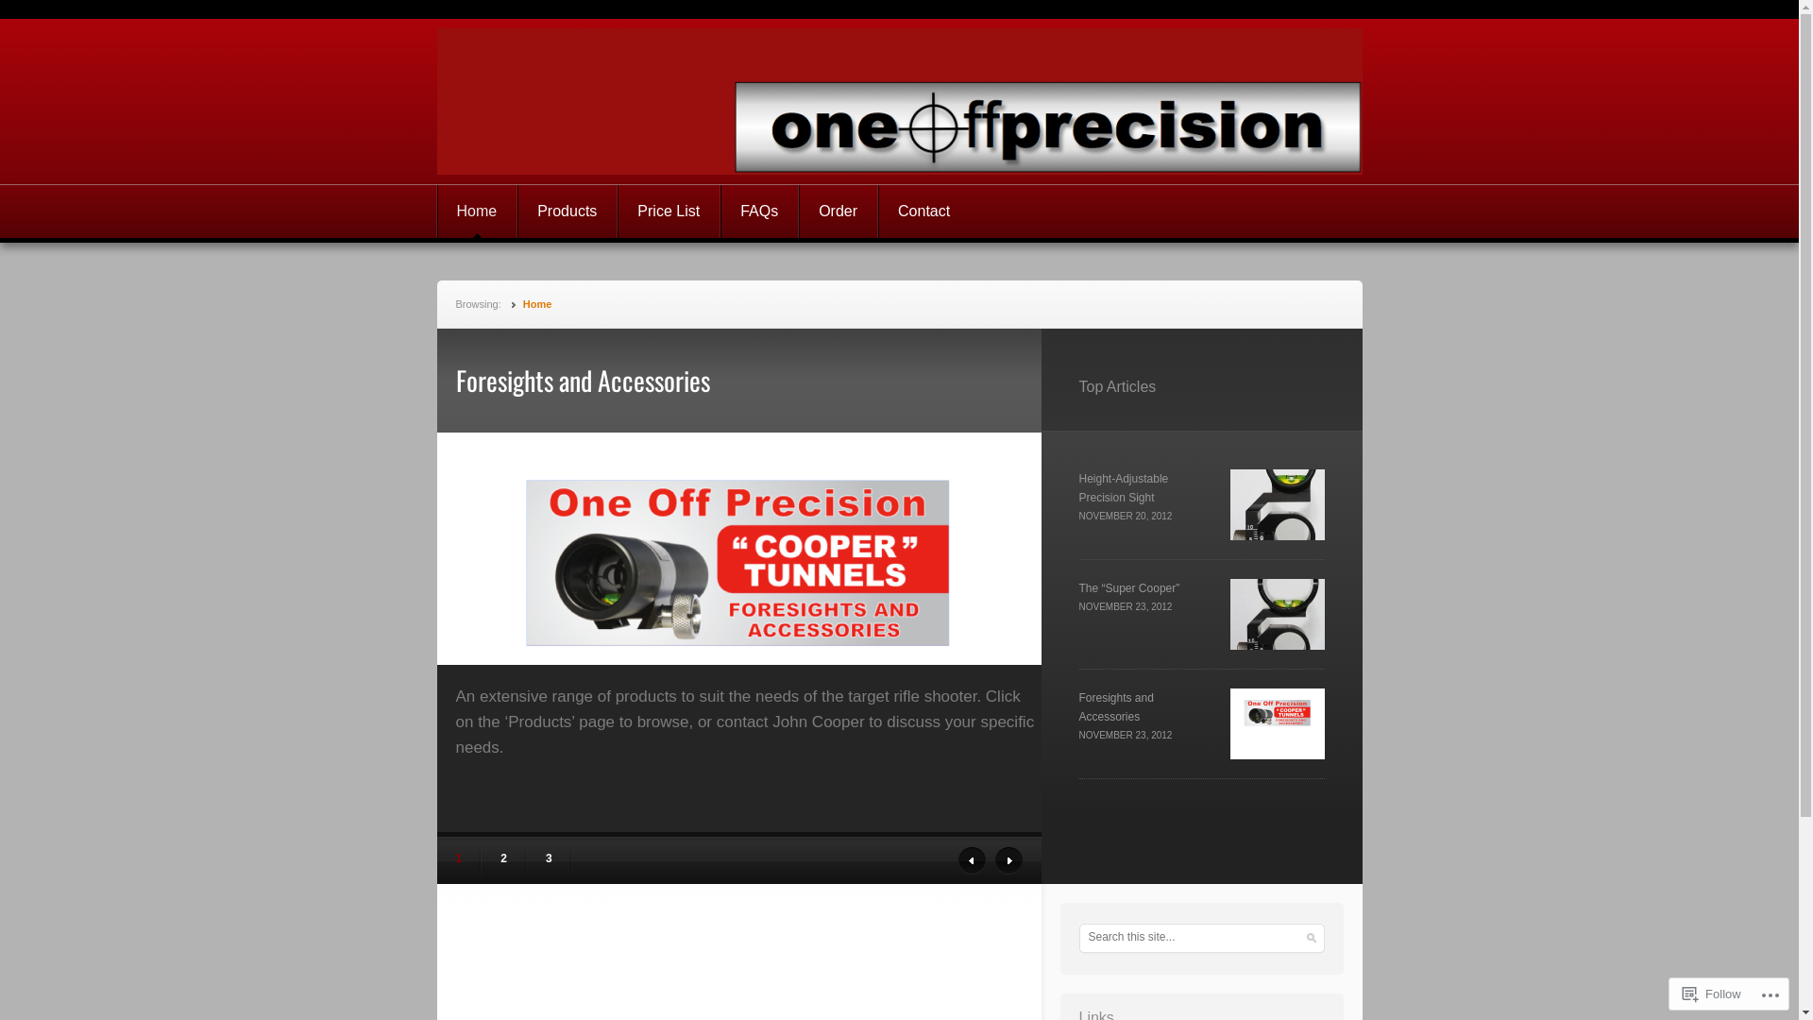 This screenshot has height=1020, width=1813. I want to click on Follow, so click(1712, 994).